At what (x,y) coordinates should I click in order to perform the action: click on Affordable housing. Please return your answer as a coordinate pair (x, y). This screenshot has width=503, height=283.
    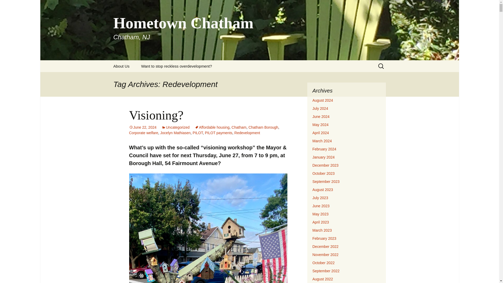
    Looking at the image, I should click on (212, 127).